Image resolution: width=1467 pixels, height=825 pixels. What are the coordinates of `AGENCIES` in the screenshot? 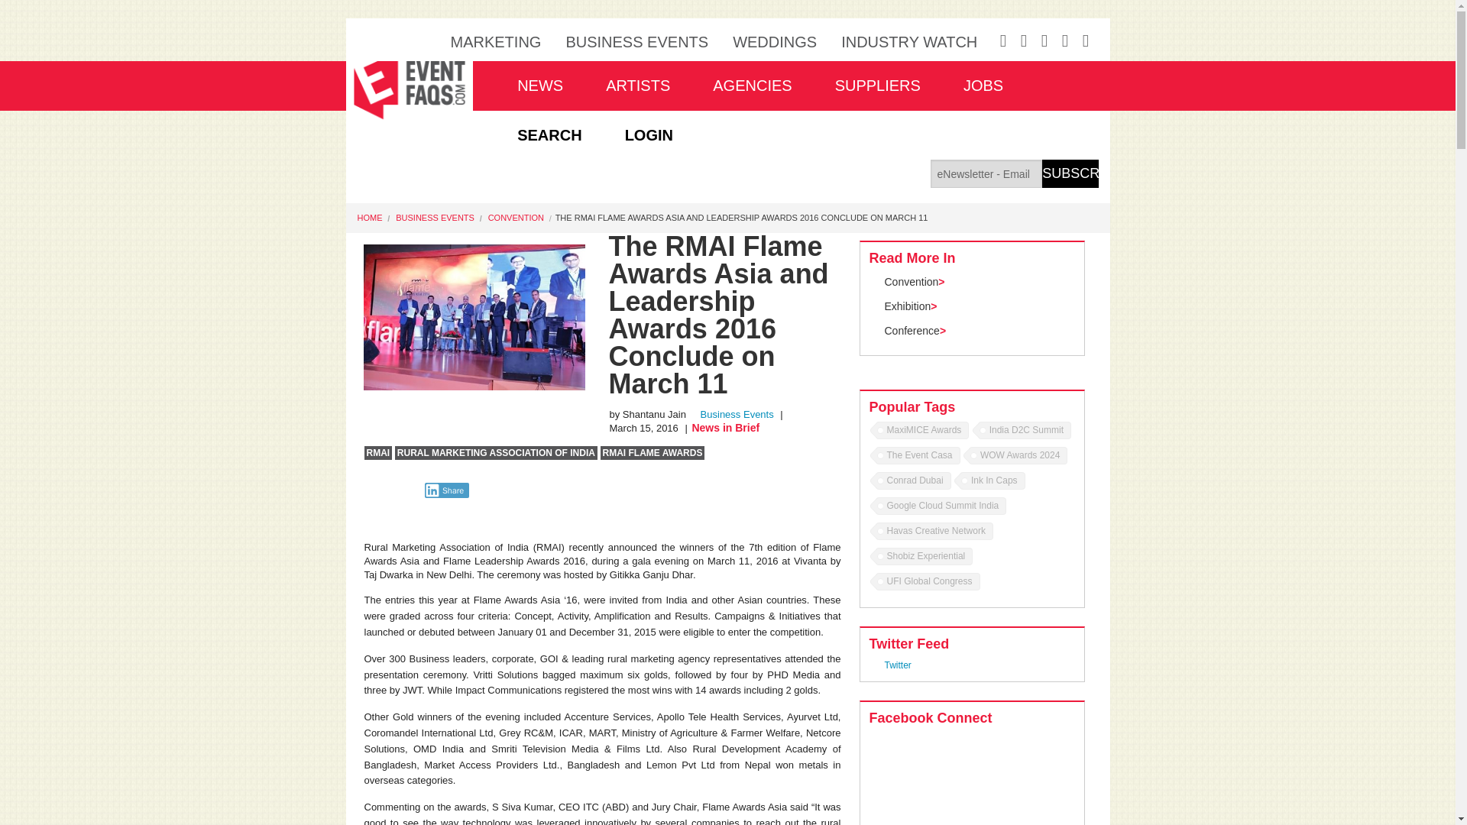 It's located at (752, 86).